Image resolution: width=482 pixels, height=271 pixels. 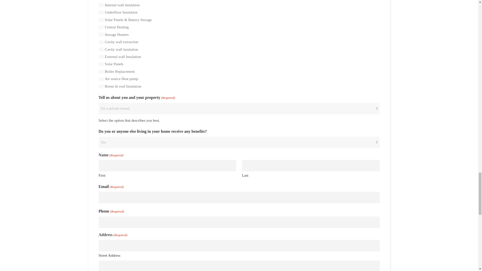 I want to click on Room In roof Insulation, so click(x=101, y=86).